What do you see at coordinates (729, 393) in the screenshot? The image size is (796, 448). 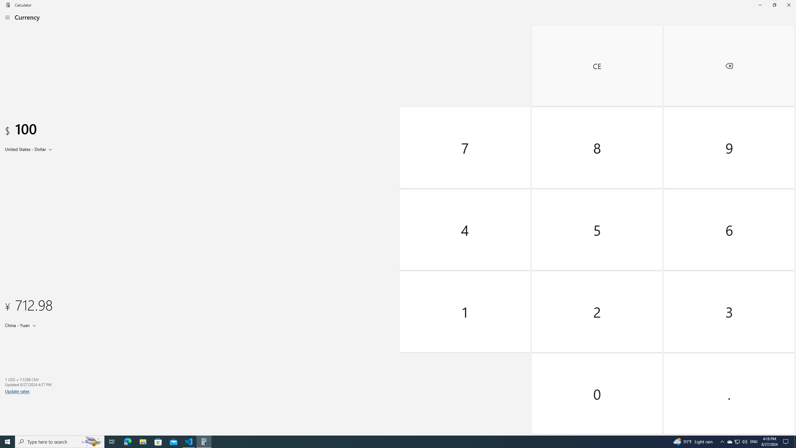 I see `Decimal separator` at bounding box center [729, 393].